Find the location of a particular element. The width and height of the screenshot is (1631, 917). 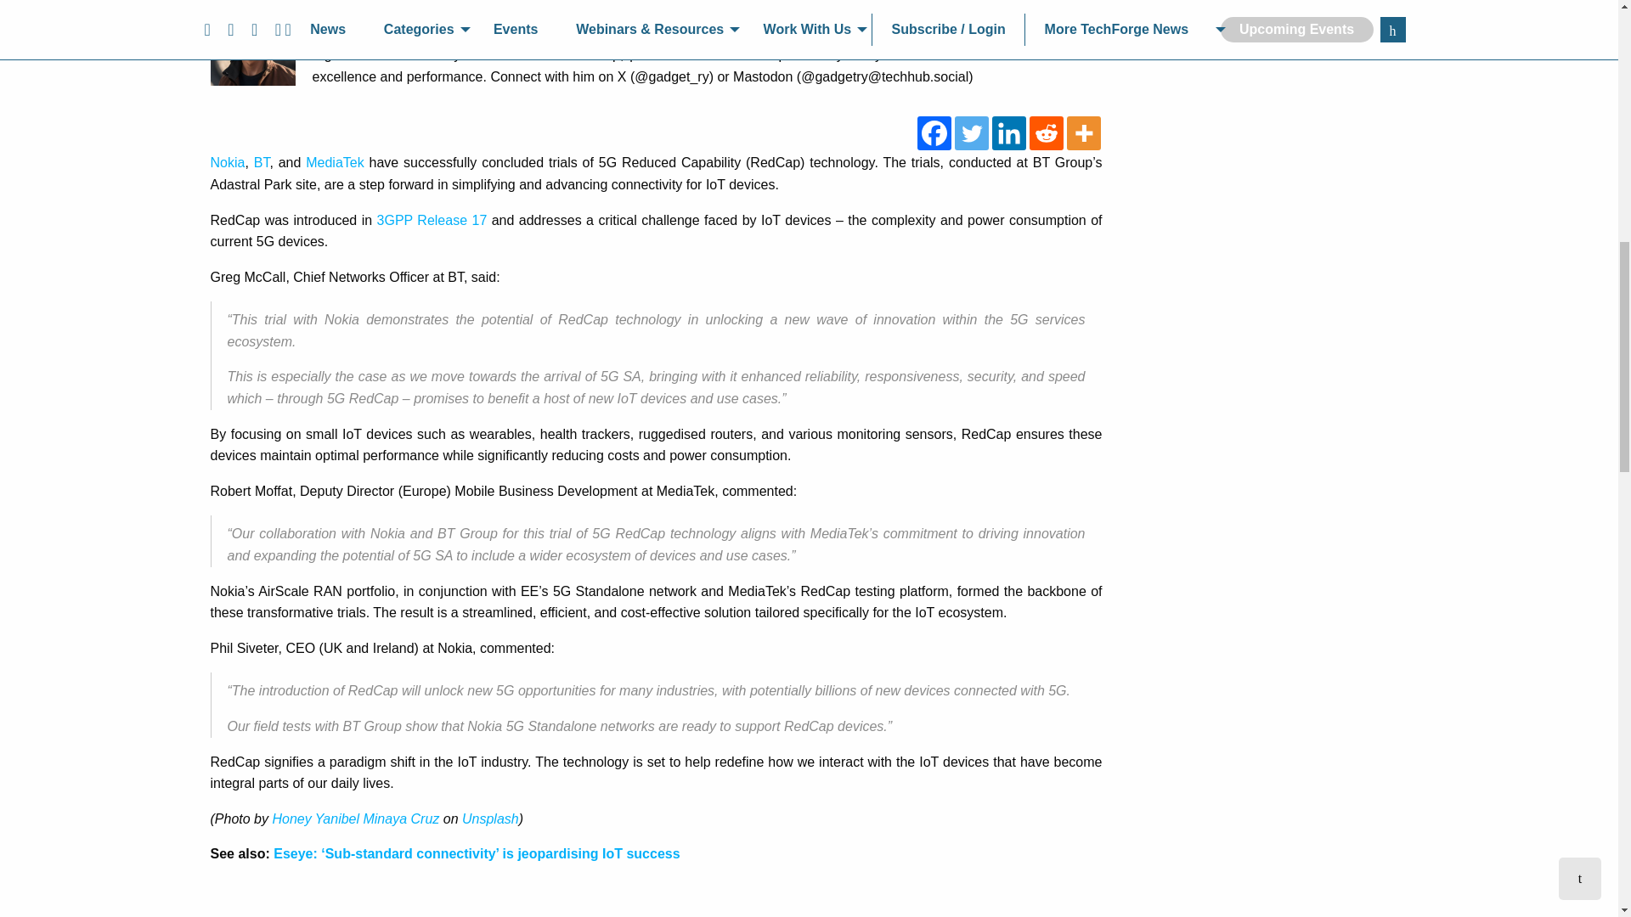

Reddit is located at coordinates (1046, 133).